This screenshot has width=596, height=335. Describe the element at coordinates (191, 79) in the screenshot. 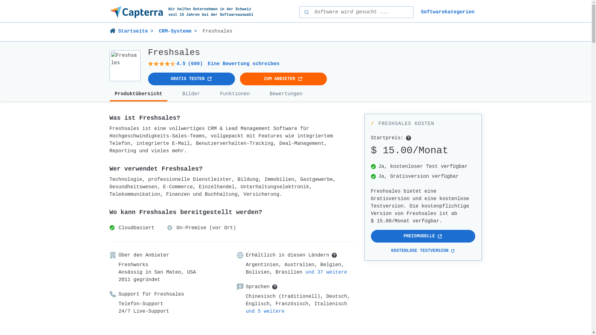

I see `GRATIS TESTEN` at that location.